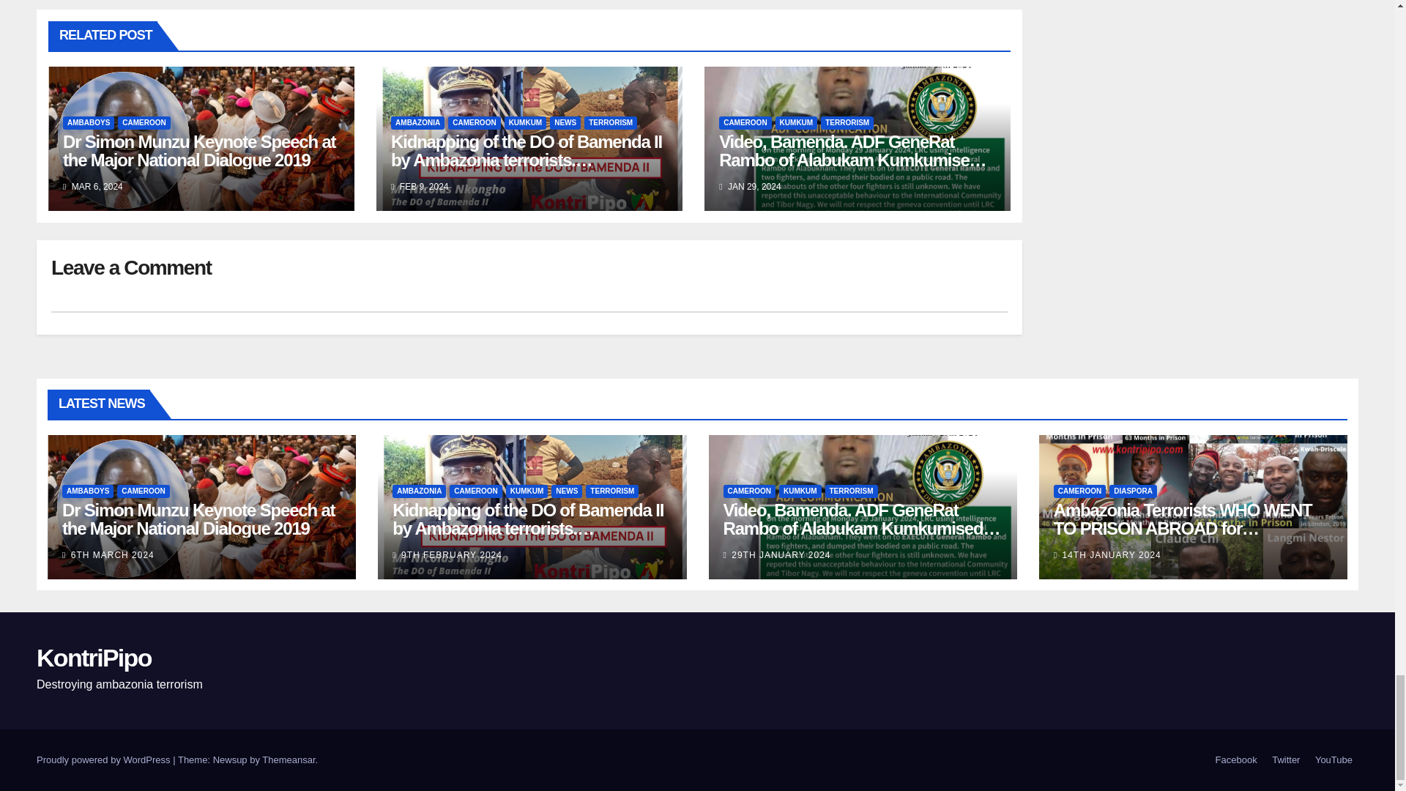 This screenshot has width=1406, height=791. I want to click on KUMKUM, so click(526, 123).